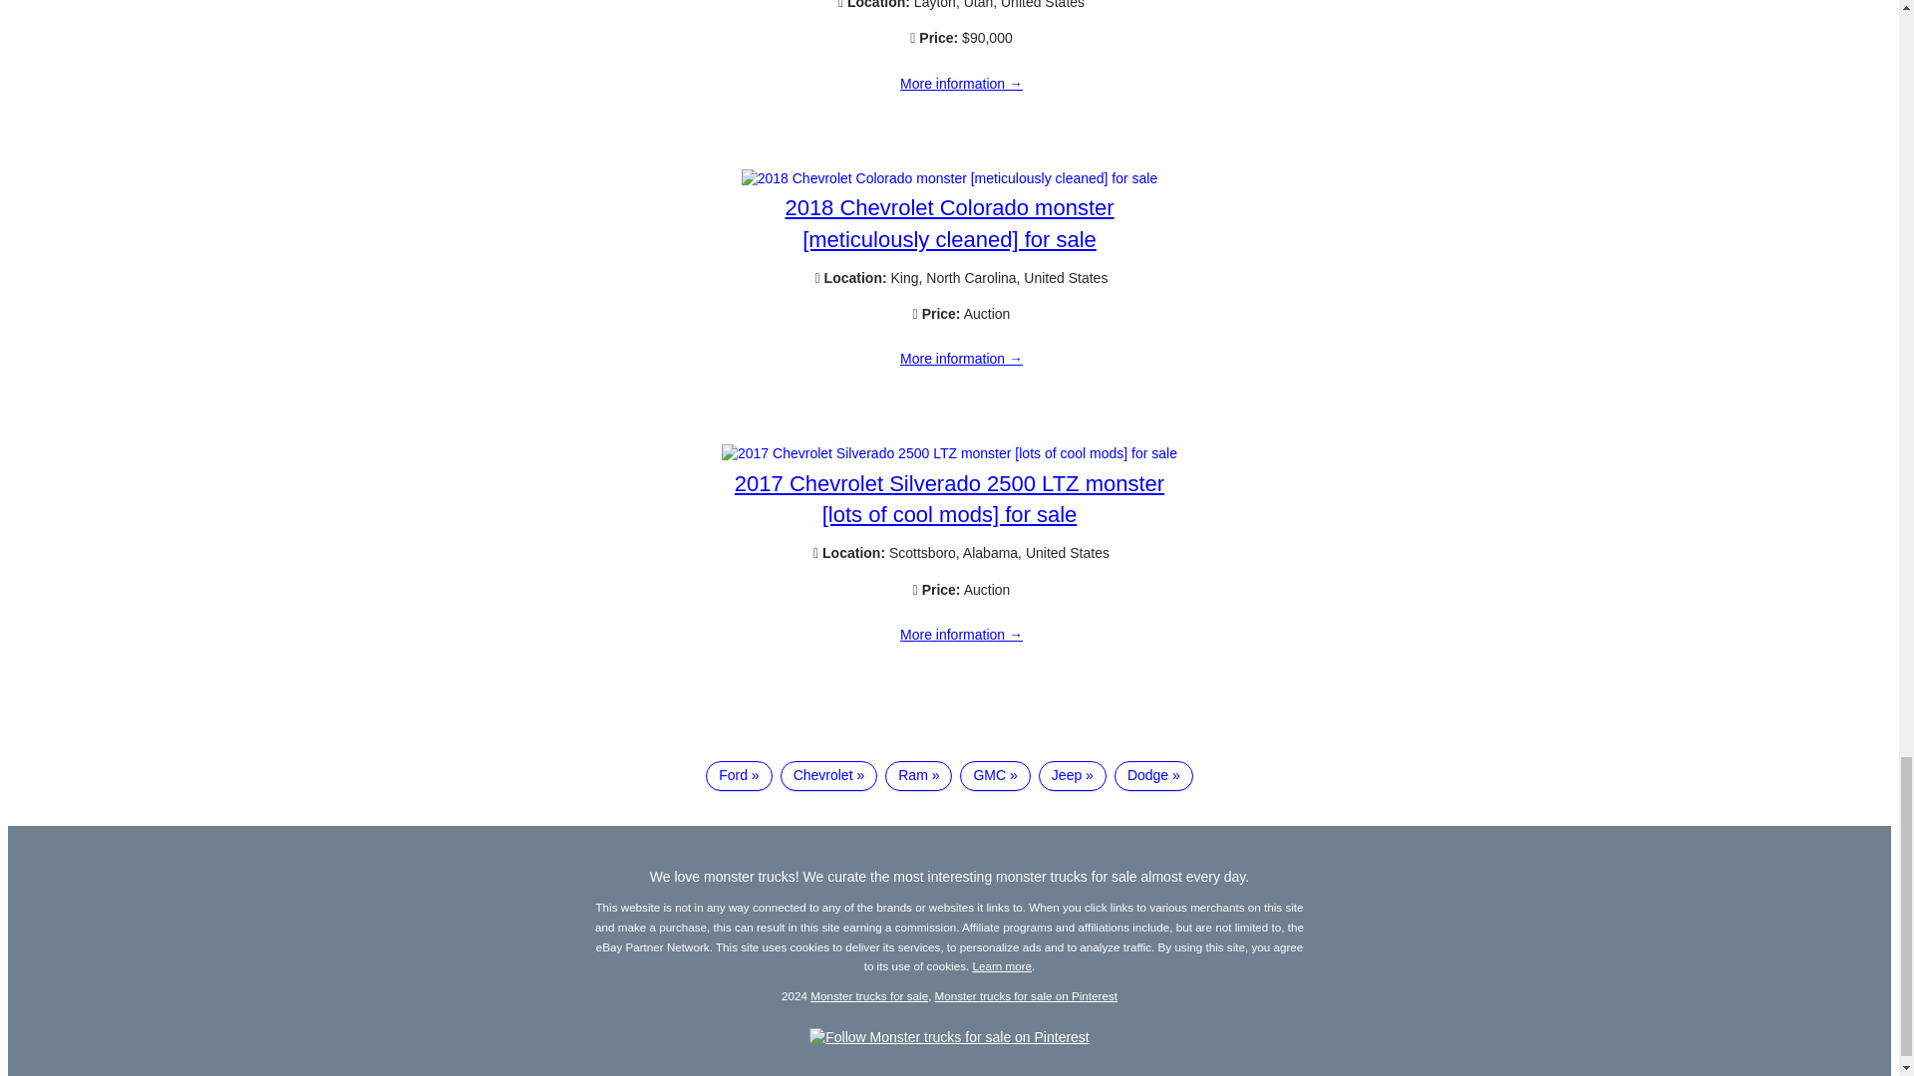 This screenshot has height=1076, width=1914. I want to click on Monster trucks for sale, so click(869, 994).